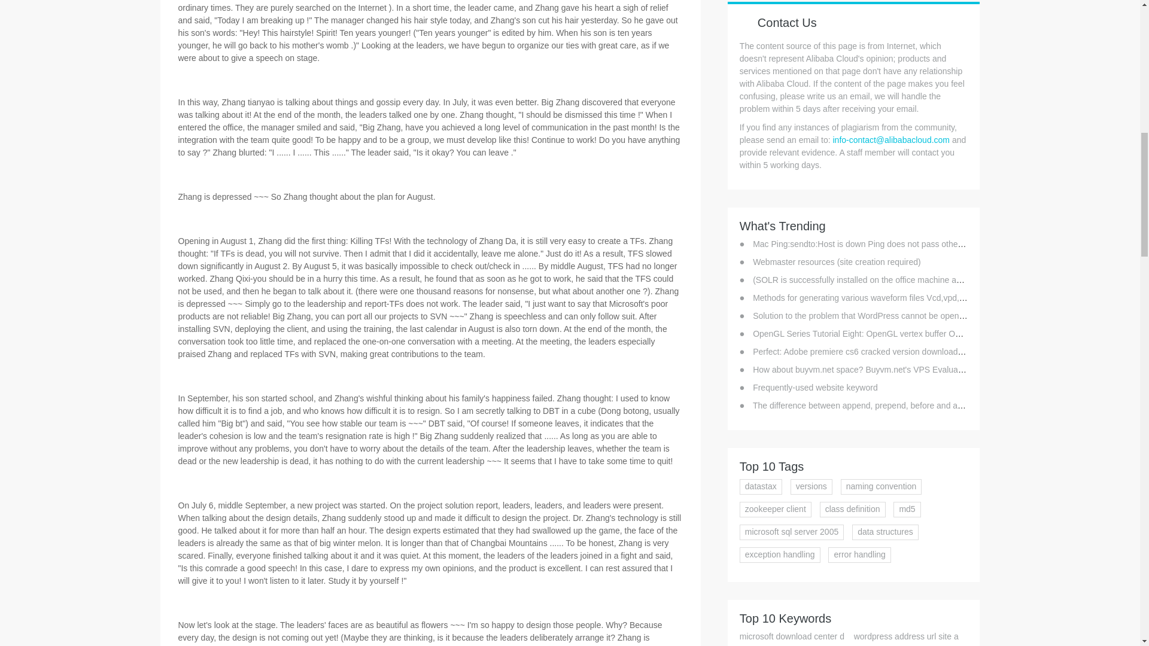  What do you see at coordinates (907, 510) in the screenshot?
I see `md5` at bounding box center [907, 510].